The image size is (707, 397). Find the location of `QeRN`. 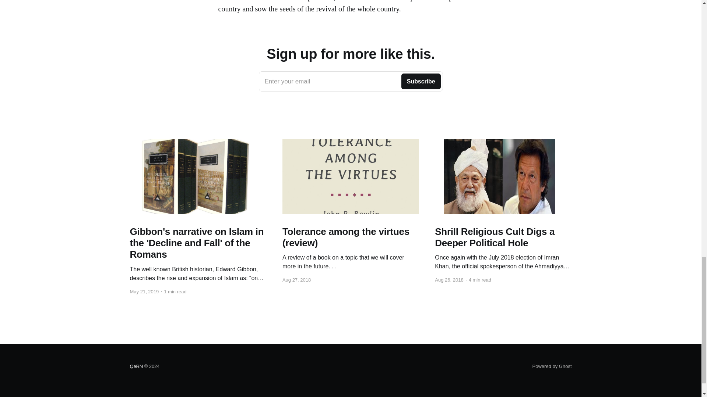

QeRN is located at coordinates (136, 366).